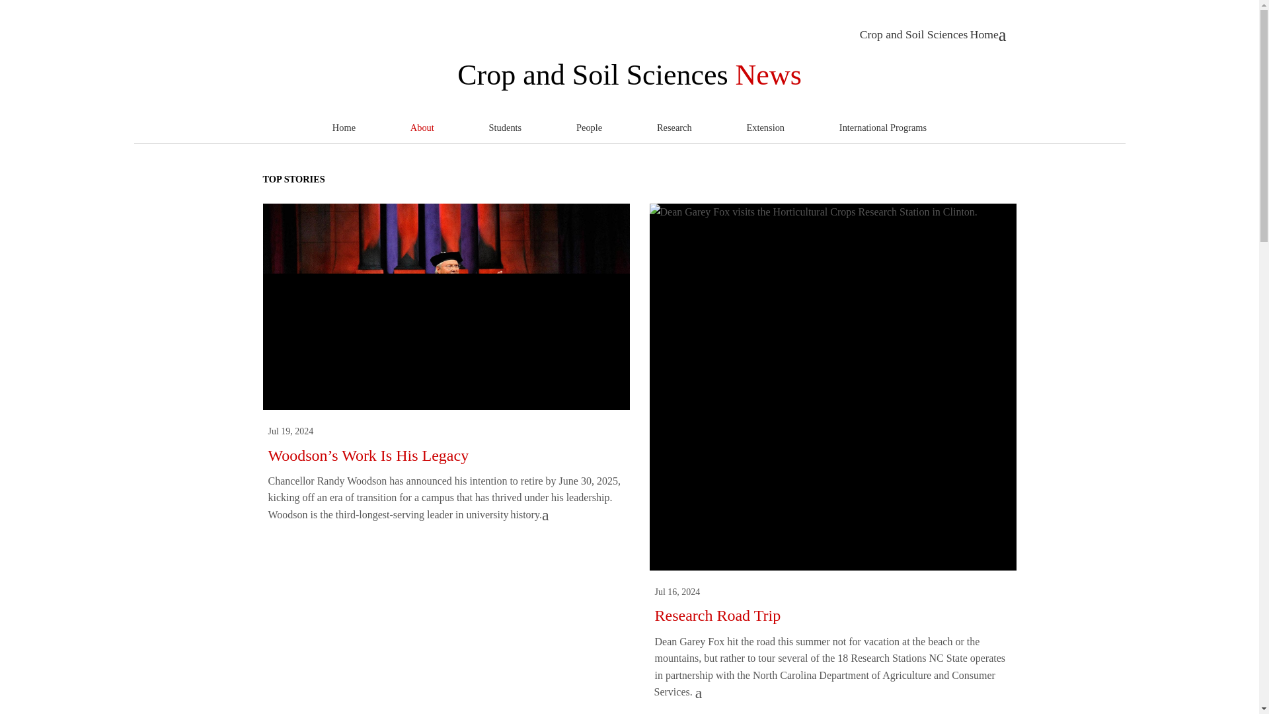 The image size is (1269, 714). What do you see at coordinates (588, 128) in the screenshot?
I see `People` at bounding box center [588, 128].